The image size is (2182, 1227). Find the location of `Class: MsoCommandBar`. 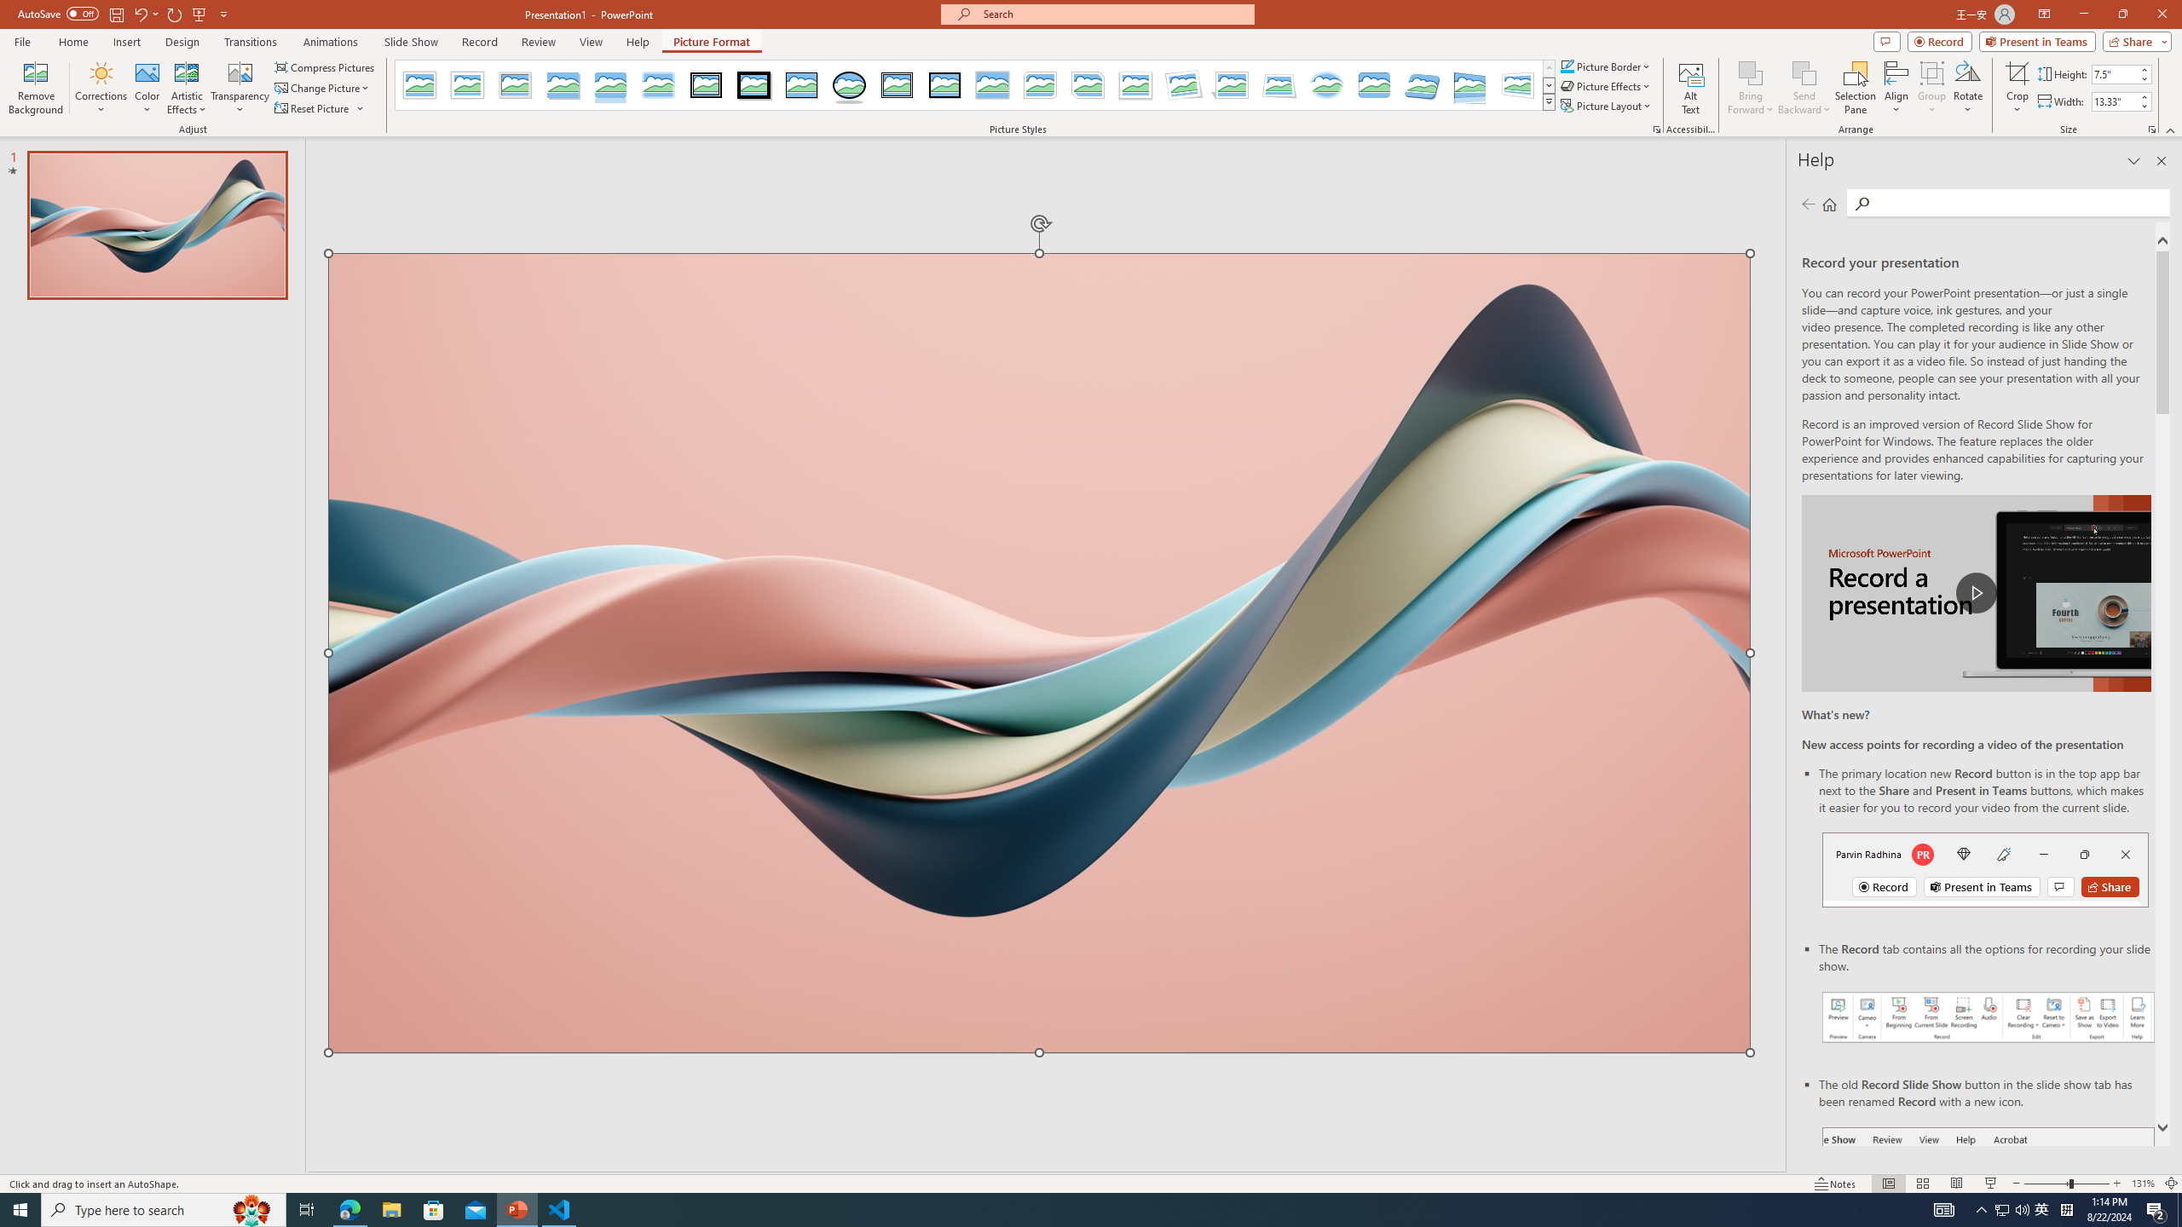

Class: MsoCommandBar is located at coordinates (1091, 1183).